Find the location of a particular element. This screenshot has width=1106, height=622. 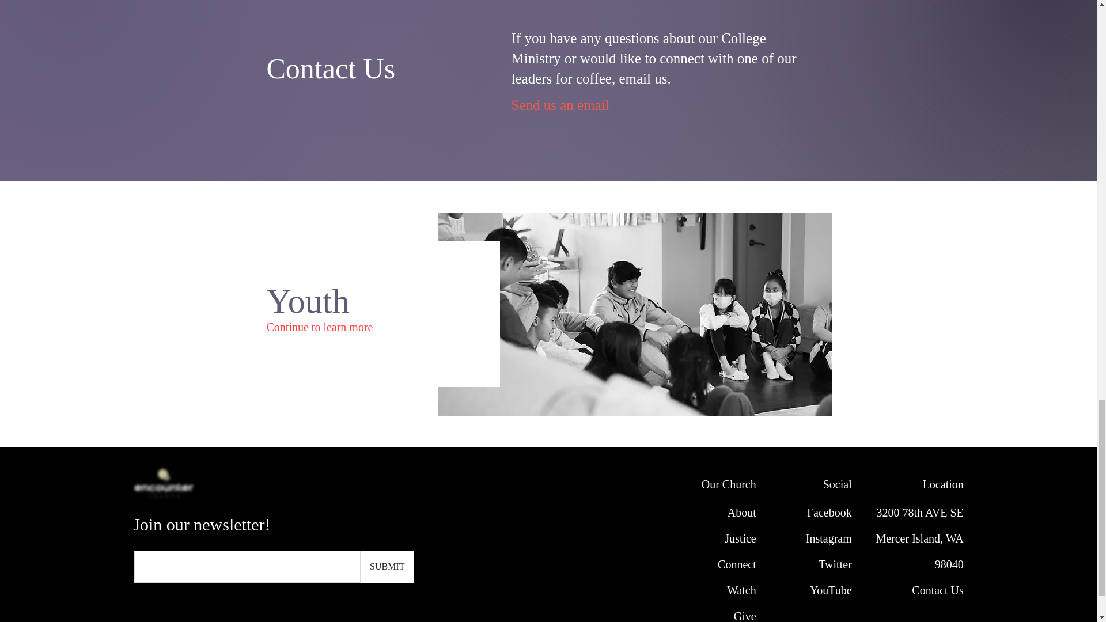

Justice is located at coordinates (740, 538).